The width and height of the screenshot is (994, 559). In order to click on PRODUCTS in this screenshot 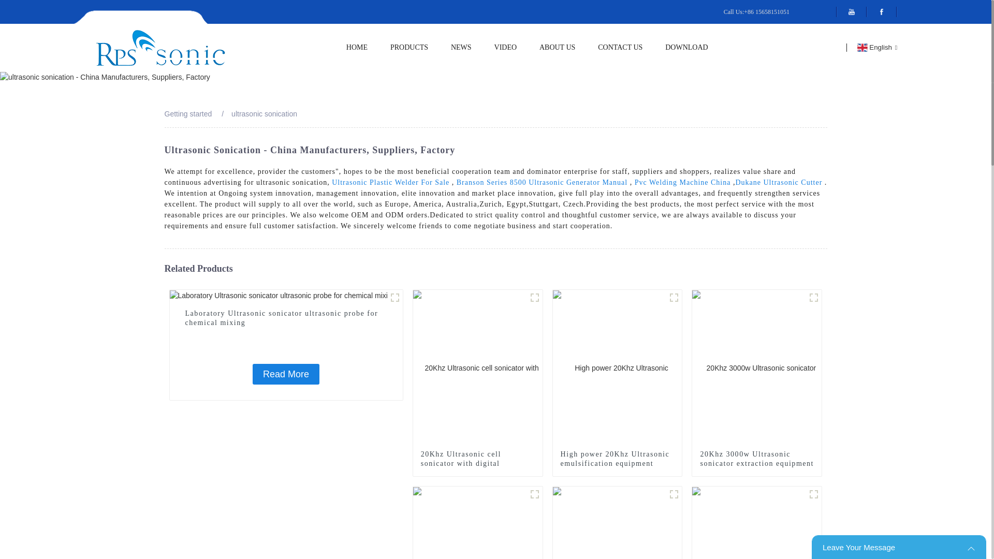, I will do `click(409, 48)`.